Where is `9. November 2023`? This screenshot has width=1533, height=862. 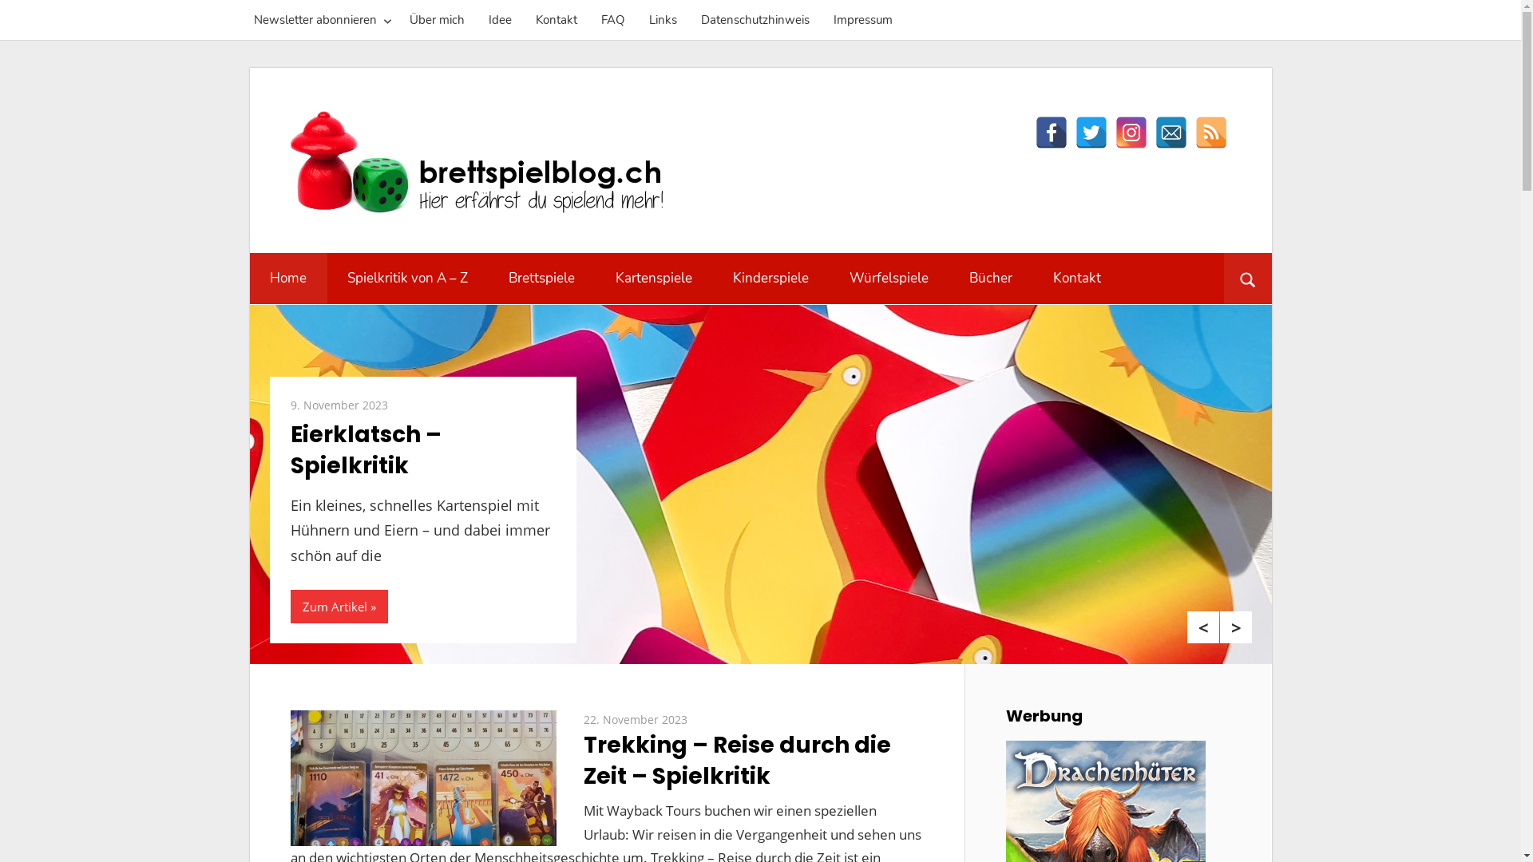
9. November 2023 is located at coordinates (339, 405).